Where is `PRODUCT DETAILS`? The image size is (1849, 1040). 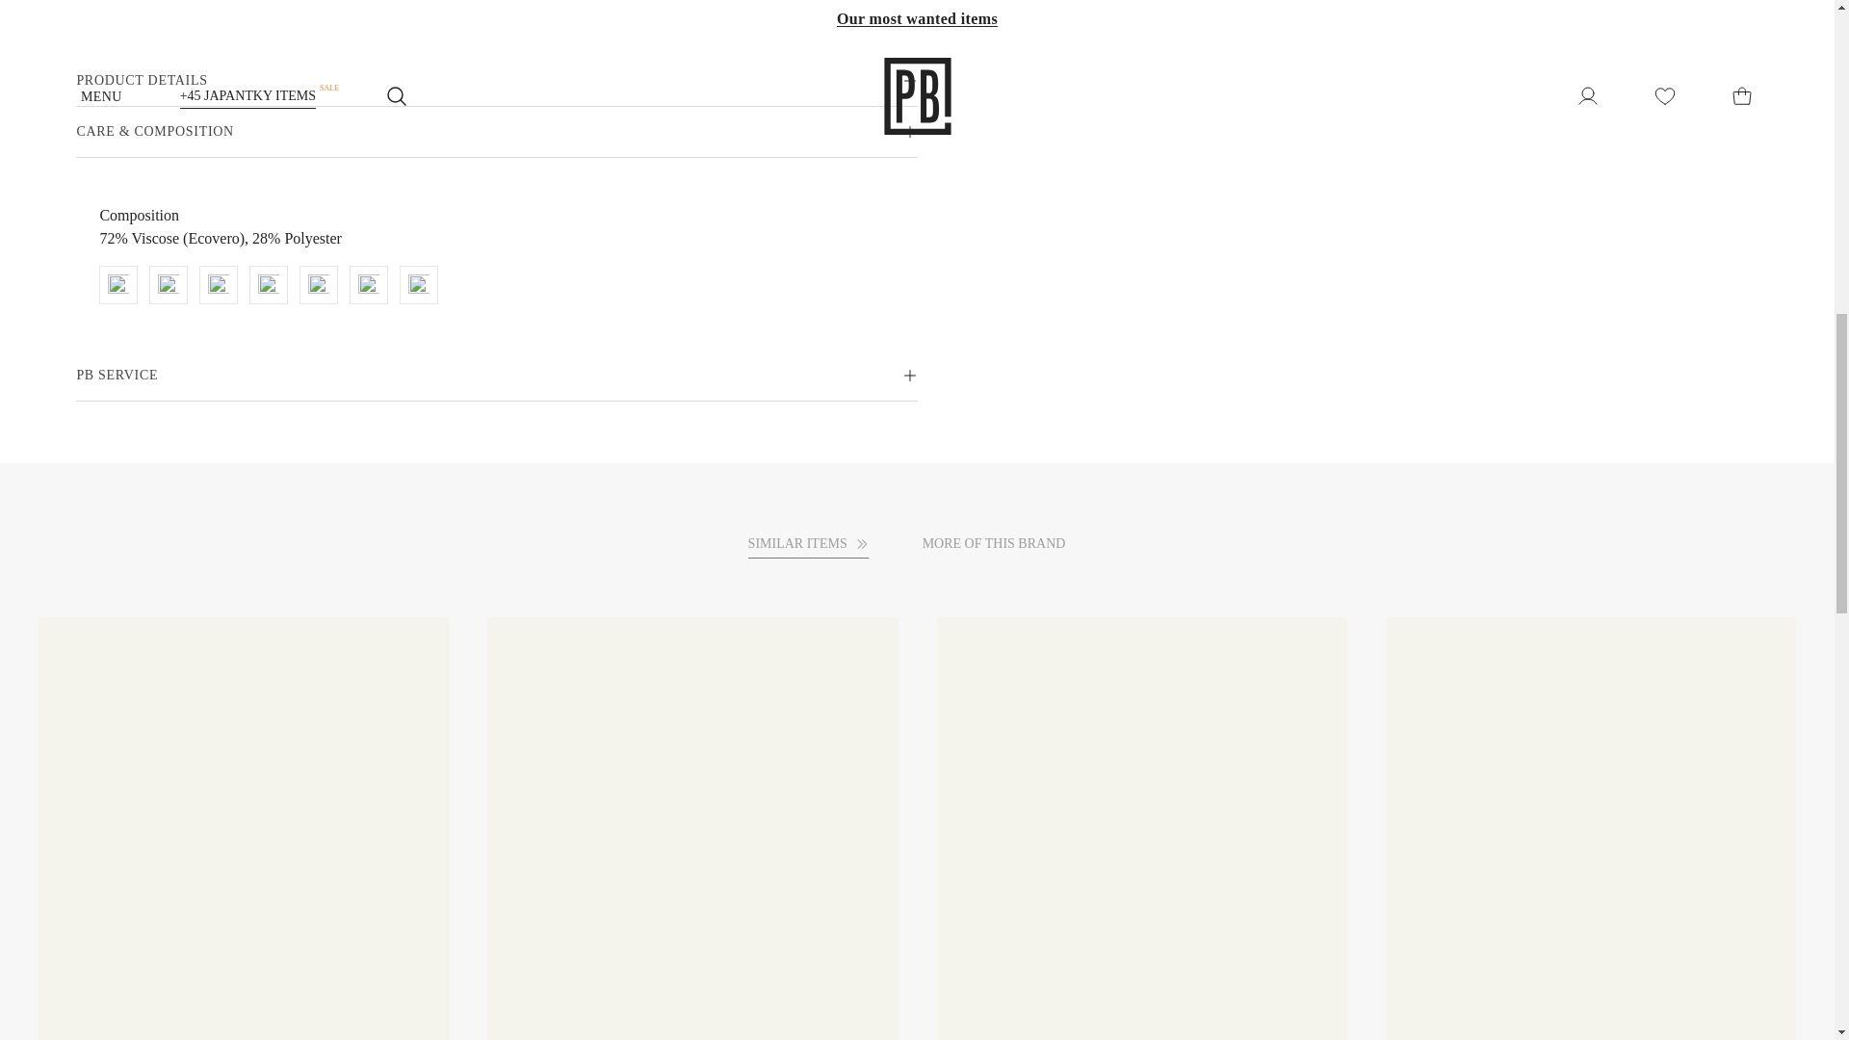
PRODUCT DETAILS is located at coordinates (496, 81).